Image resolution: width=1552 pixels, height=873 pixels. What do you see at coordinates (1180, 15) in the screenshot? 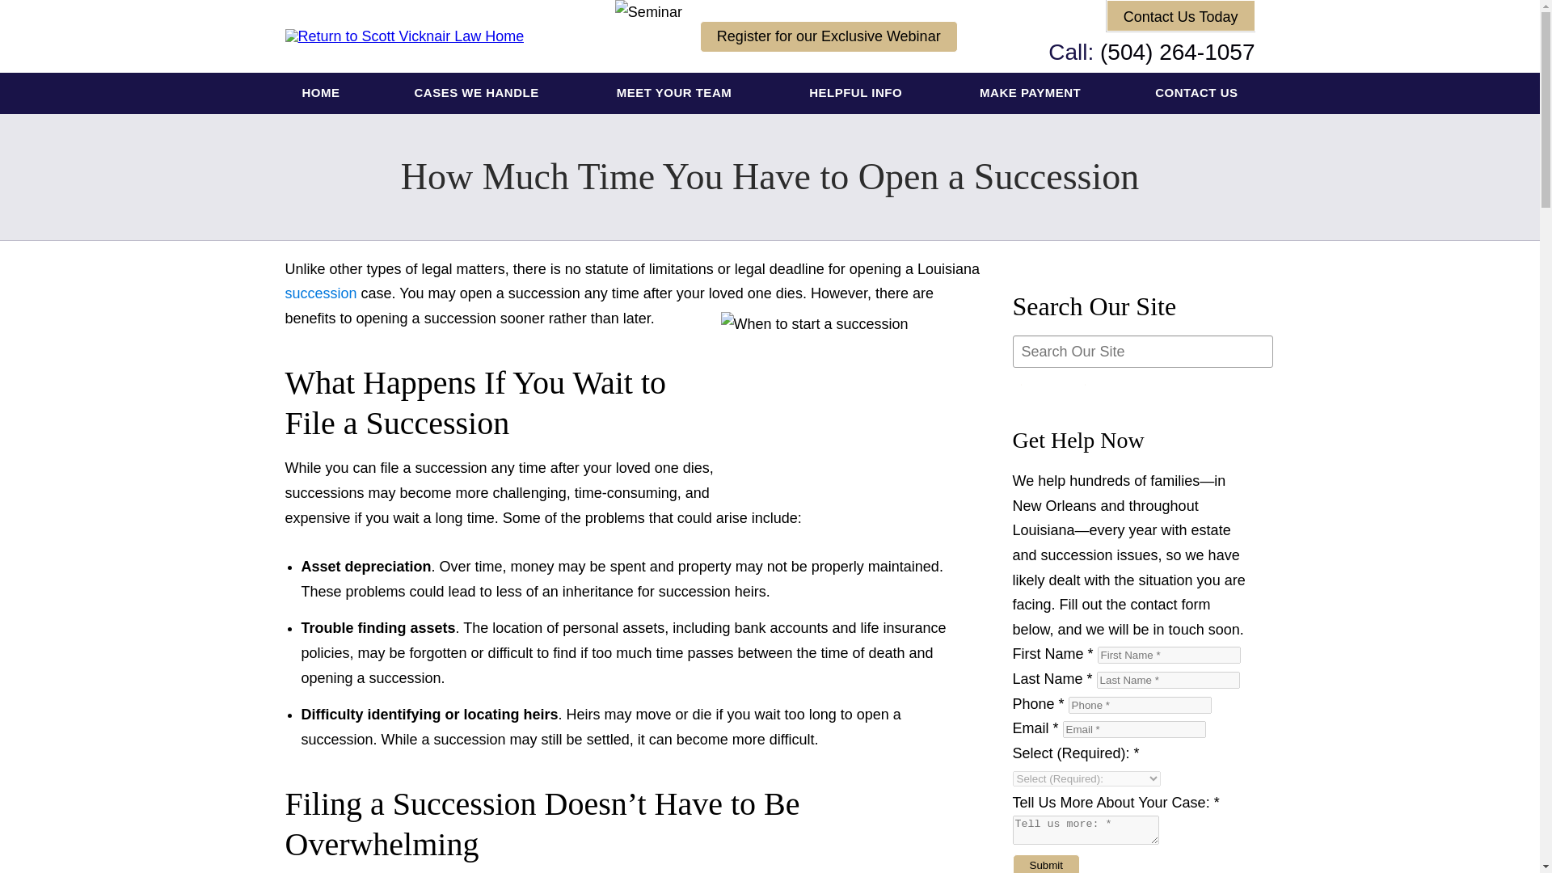
I see `Contact Us Today` at bounding box center [1180, 15].